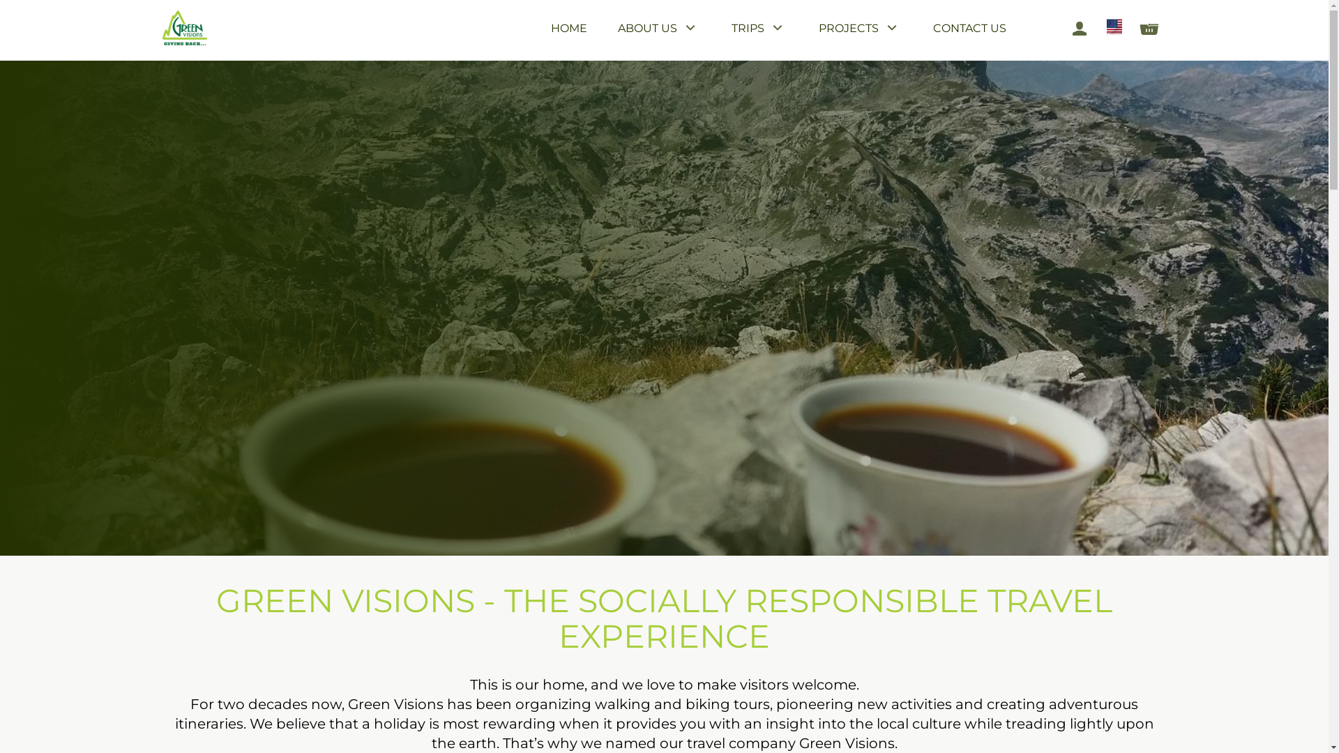 This screenshot has height=753, width=1339. What do you see at coordinates (759, 31) in the screenshot?
I see `TRIPS` at bounding box center [759, 31].